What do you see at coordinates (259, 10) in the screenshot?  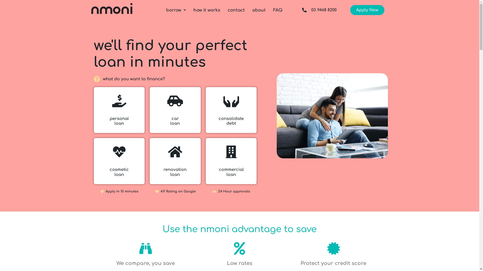 I see `about` at bounding box center [259, 10].